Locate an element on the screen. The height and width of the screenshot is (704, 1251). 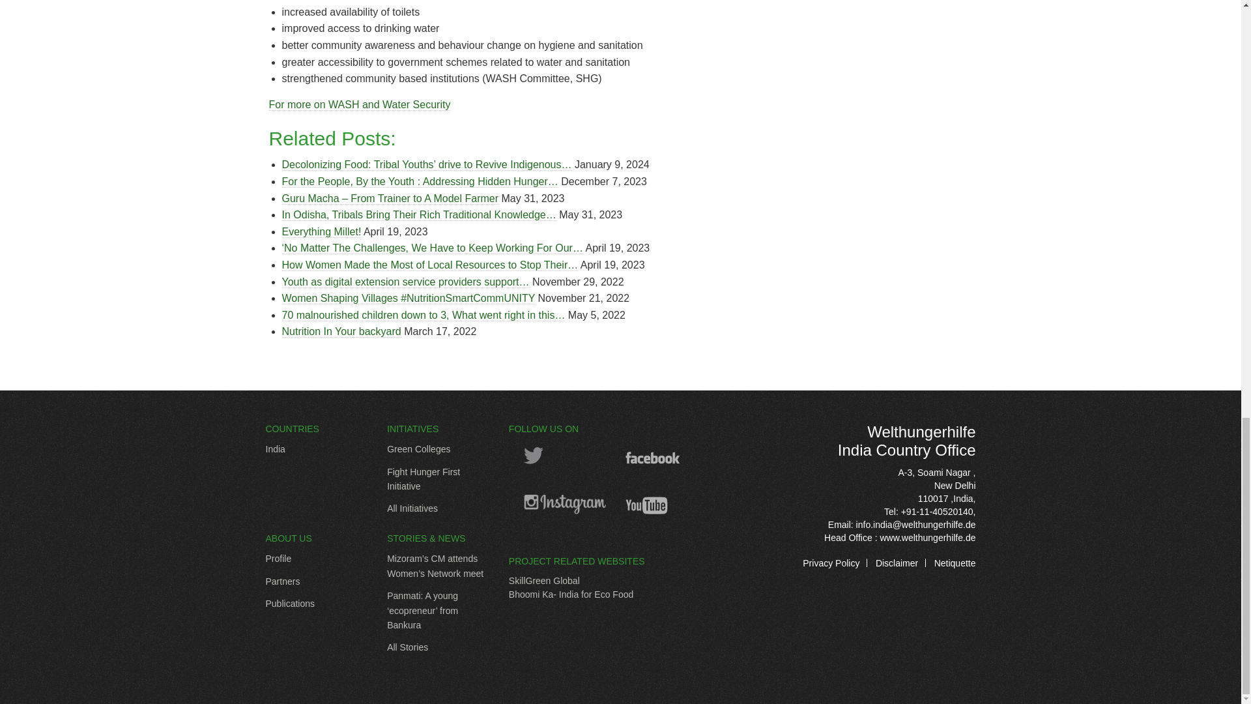
Everything Millet! is located at coordinates (321, 232).